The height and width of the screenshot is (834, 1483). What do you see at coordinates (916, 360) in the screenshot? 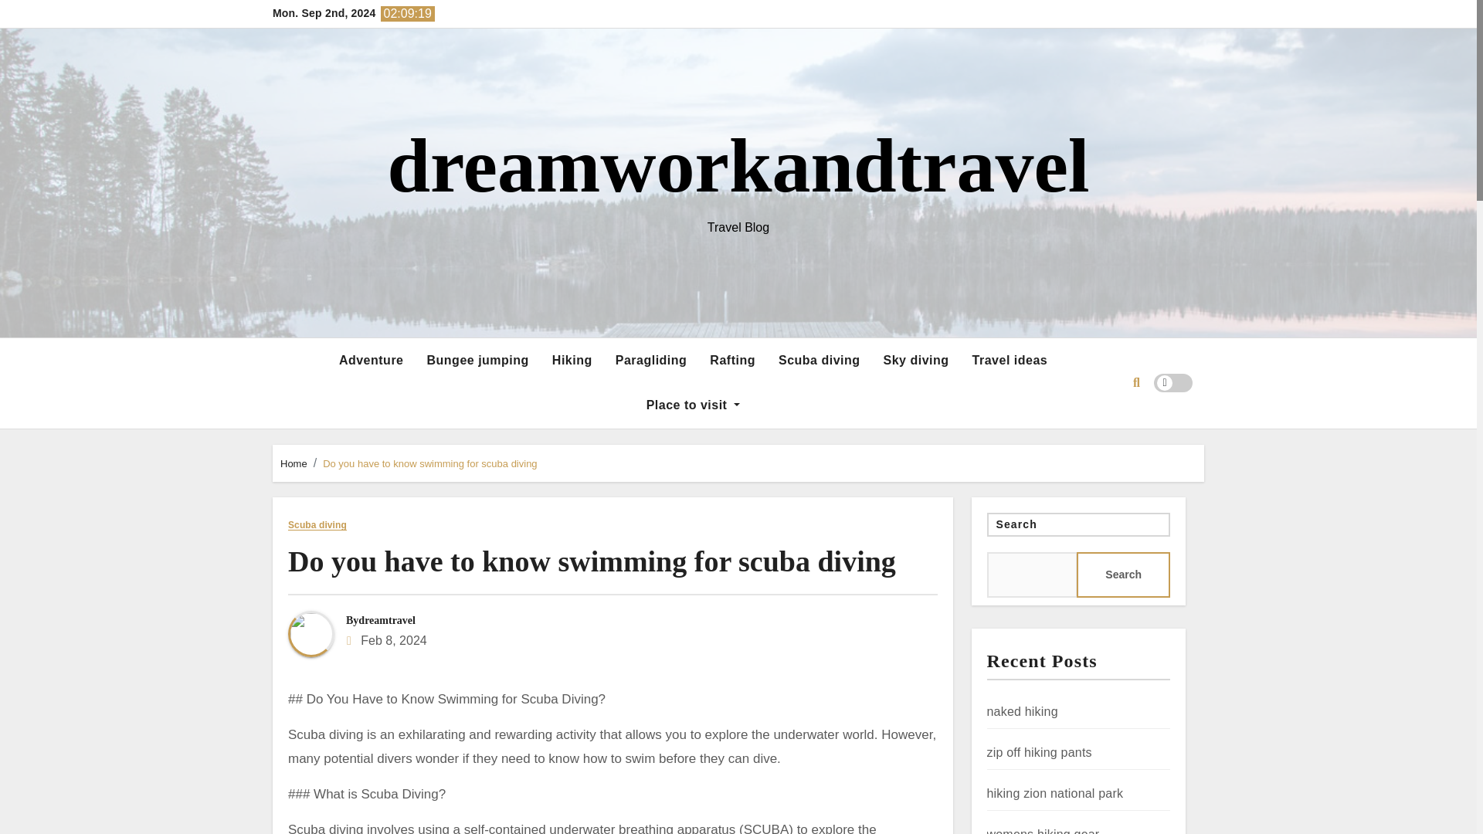
I see `Sky diving` at bounding box center [916, 360].